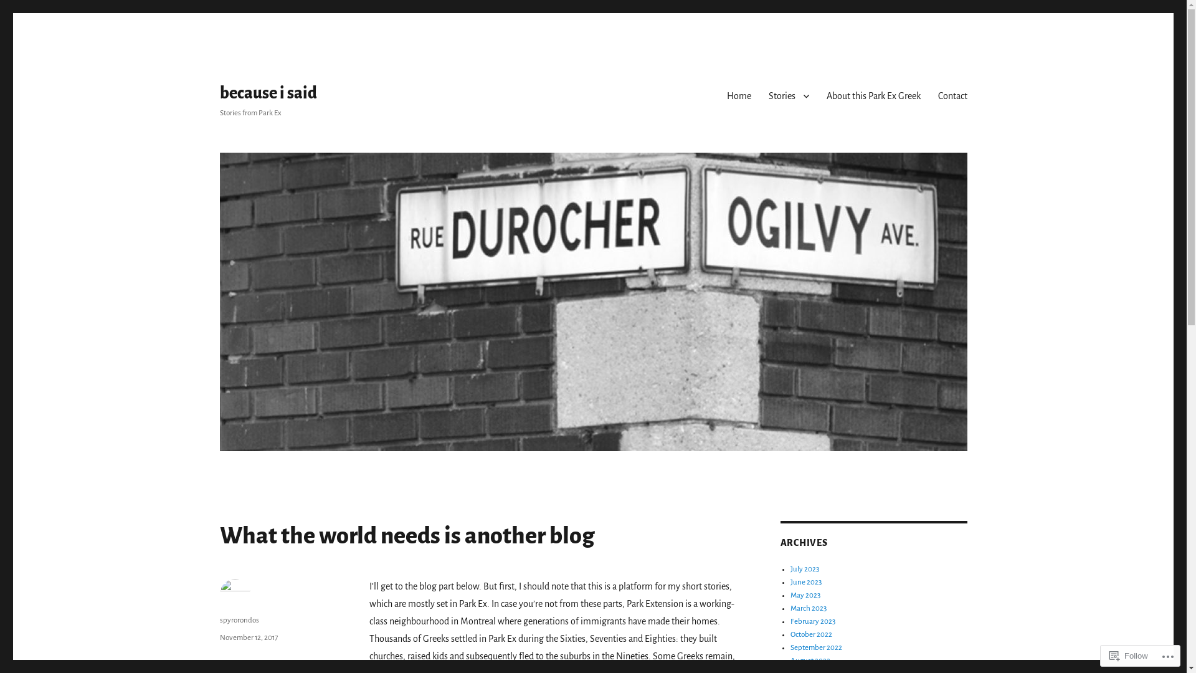 Image resolution: width=1196 pixels, height=673 pixels. Describe the element at coordinates (953, 96) in the screenshot. I see `Contact` at that location.